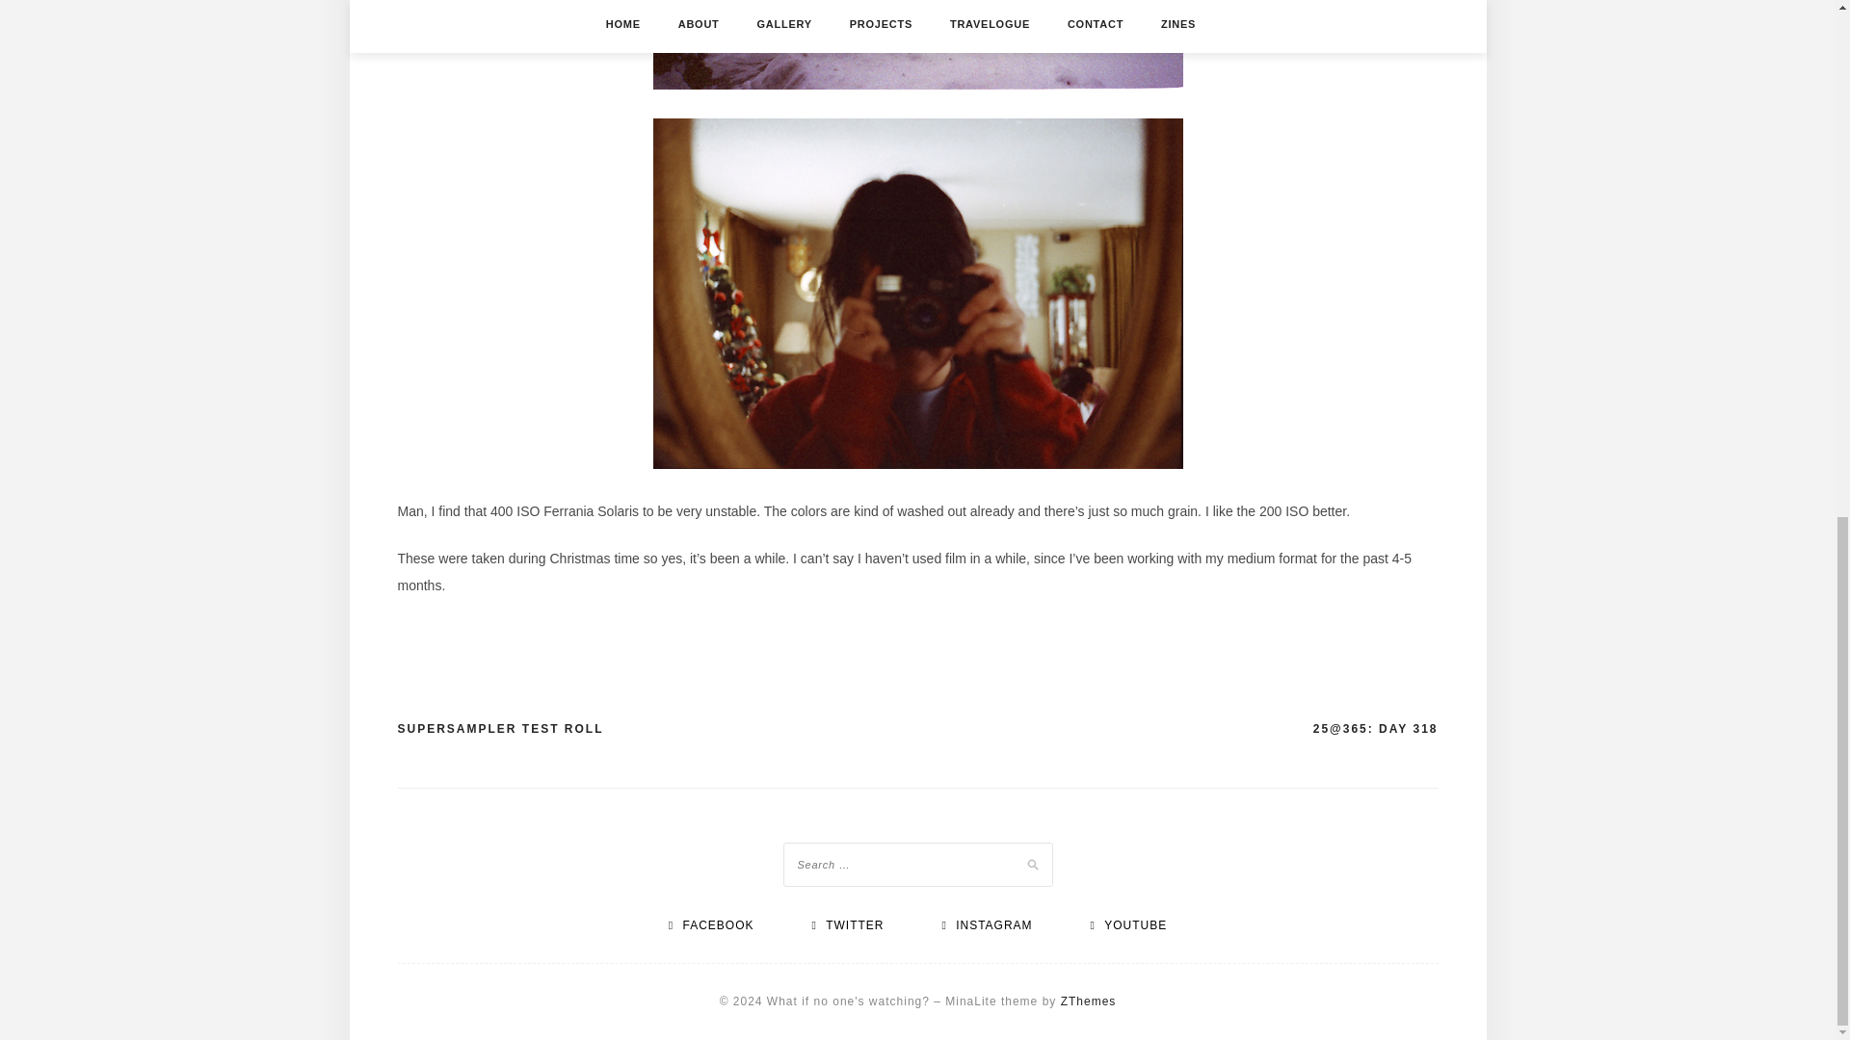  I want to click on TWITTER, so click(848, 924).